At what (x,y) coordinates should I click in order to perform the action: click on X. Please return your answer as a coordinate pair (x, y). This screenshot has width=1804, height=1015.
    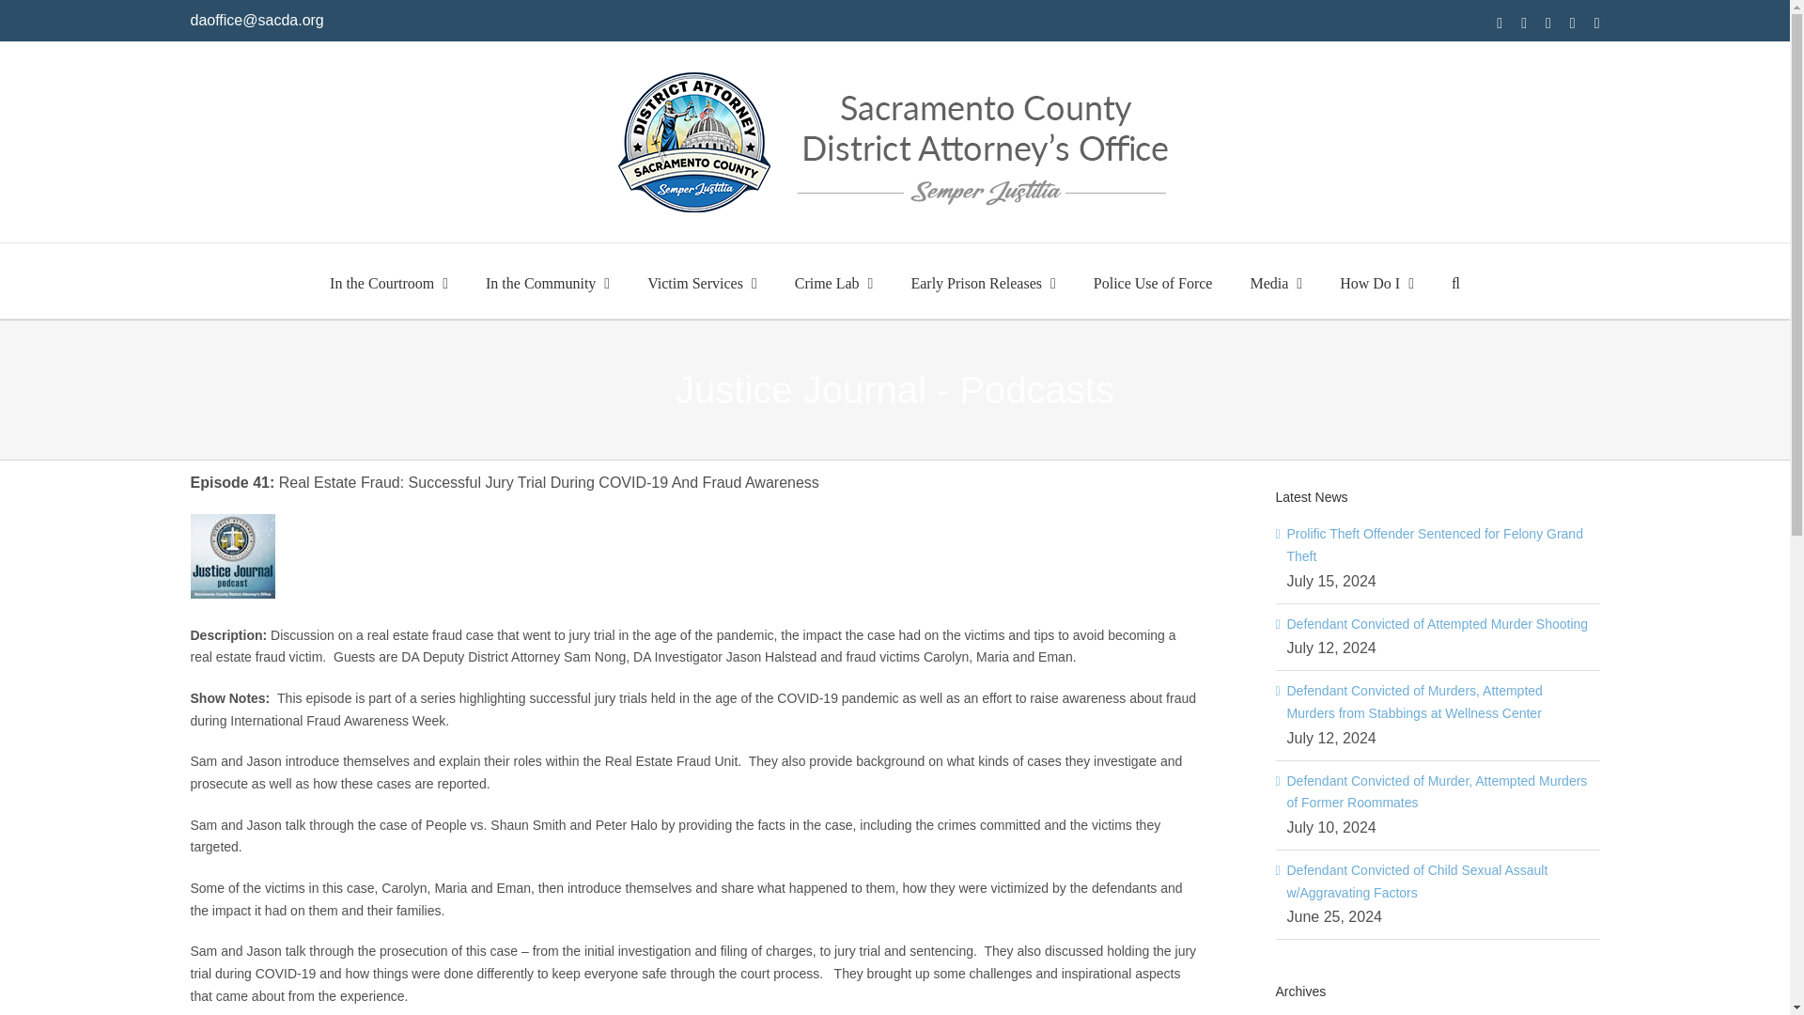
    Looking at the image, I should click on (1548, 23).